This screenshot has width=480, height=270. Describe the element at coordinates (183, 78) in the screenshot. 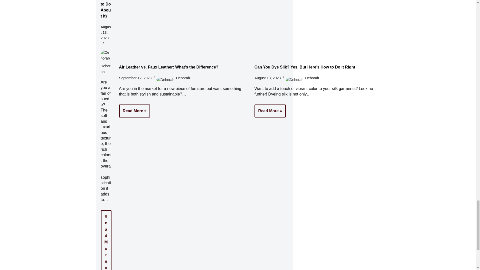

I see `Deborah` at that location.